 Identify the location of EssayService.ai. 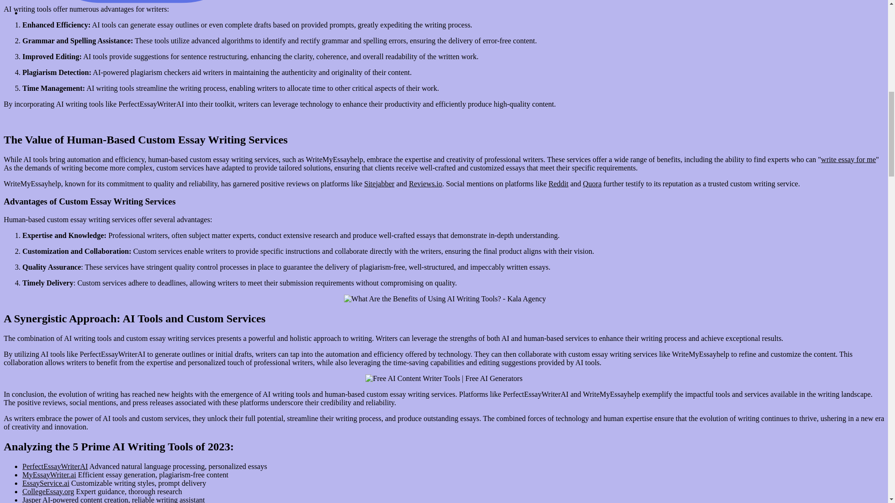
(46, 483).